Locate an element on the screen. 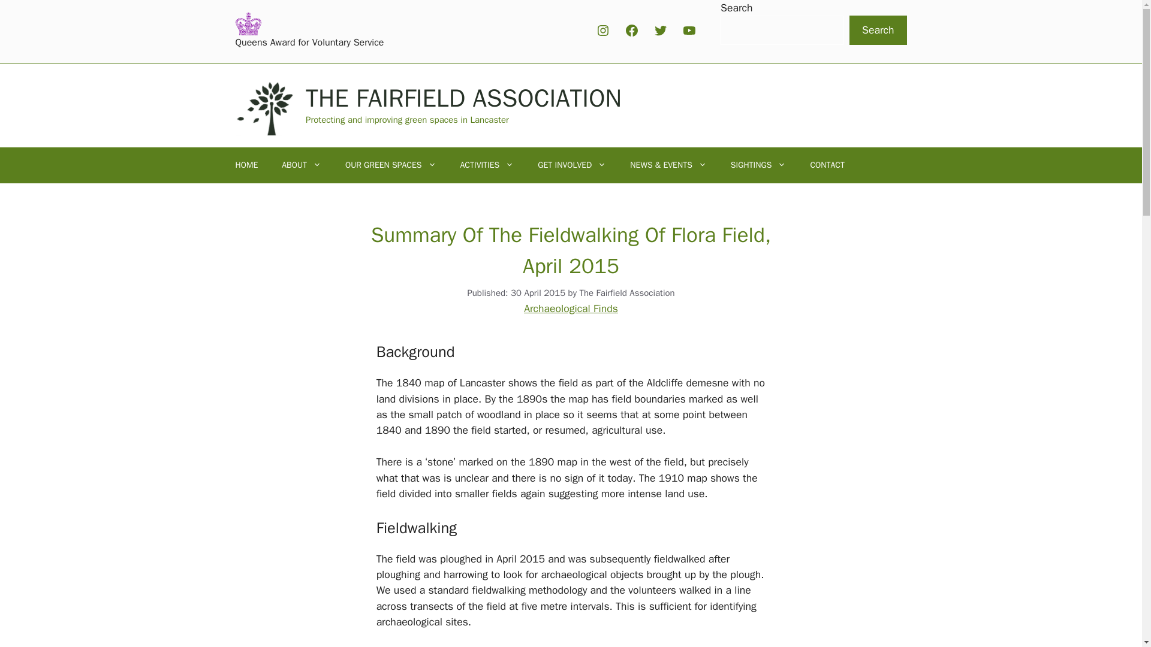 The image size is (1151, 647). Youtube is located at coordinates (689, 30).